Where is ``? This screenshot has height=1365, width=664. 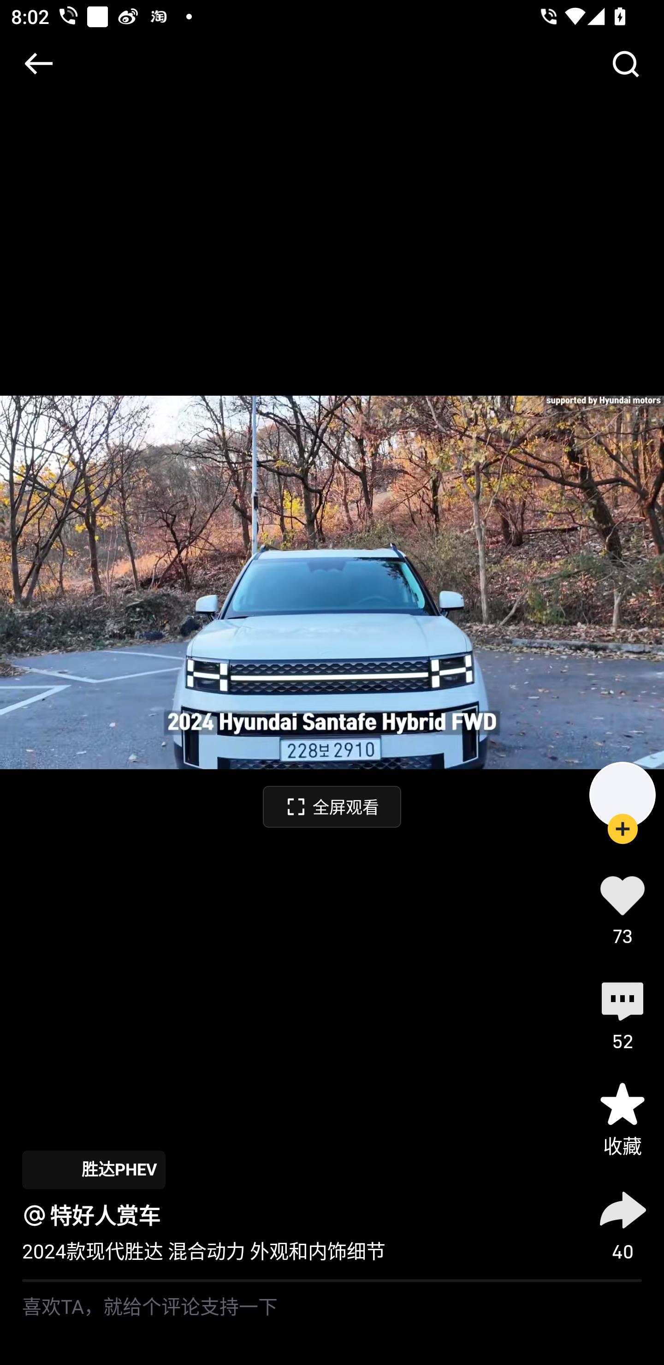  is located at coordinates (38, 64).